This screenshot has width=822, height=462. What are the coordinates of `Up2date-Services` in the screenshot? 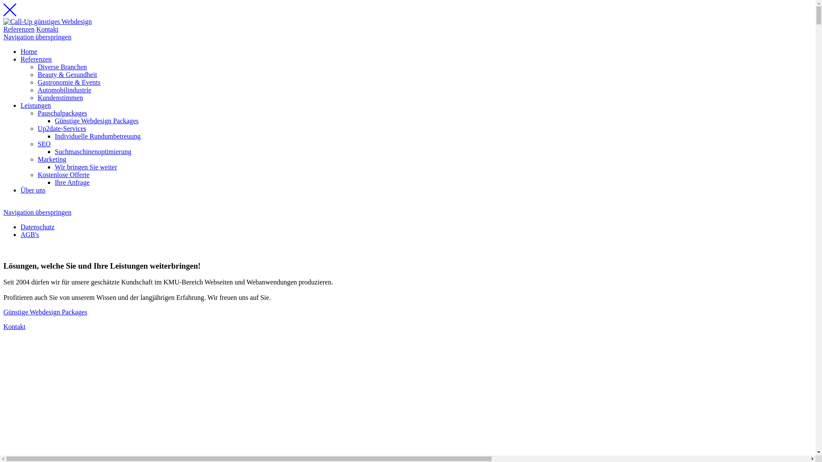 It's located at (62, 128).